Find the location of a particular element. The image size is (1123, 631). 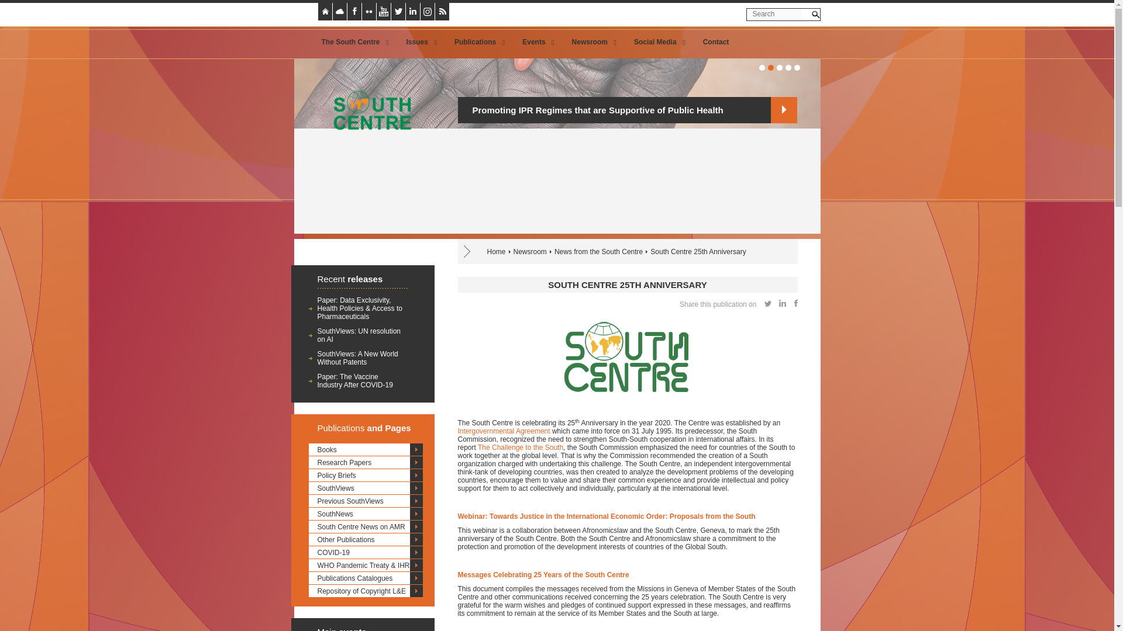

Search is located at coordinates (815, 14).